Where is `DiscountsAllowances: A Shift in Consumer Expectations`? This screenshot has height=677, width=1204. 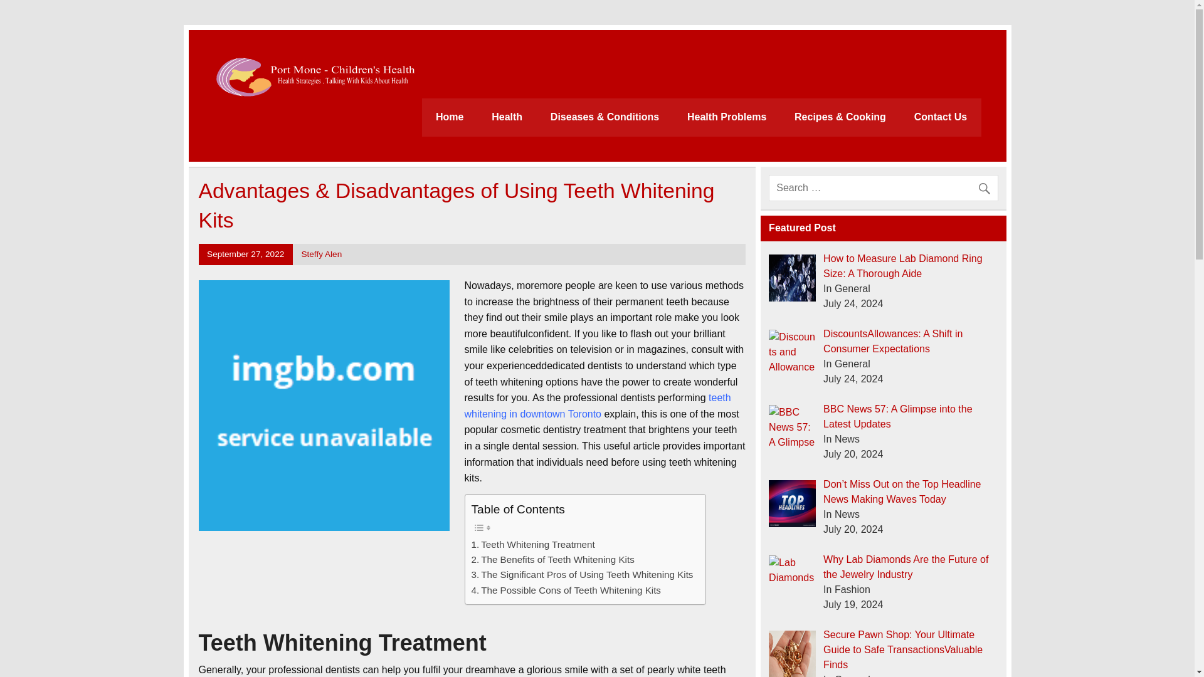
DiscountsAllowances: A Shift in Consumer Expectations is located at coordinates (893, 341).